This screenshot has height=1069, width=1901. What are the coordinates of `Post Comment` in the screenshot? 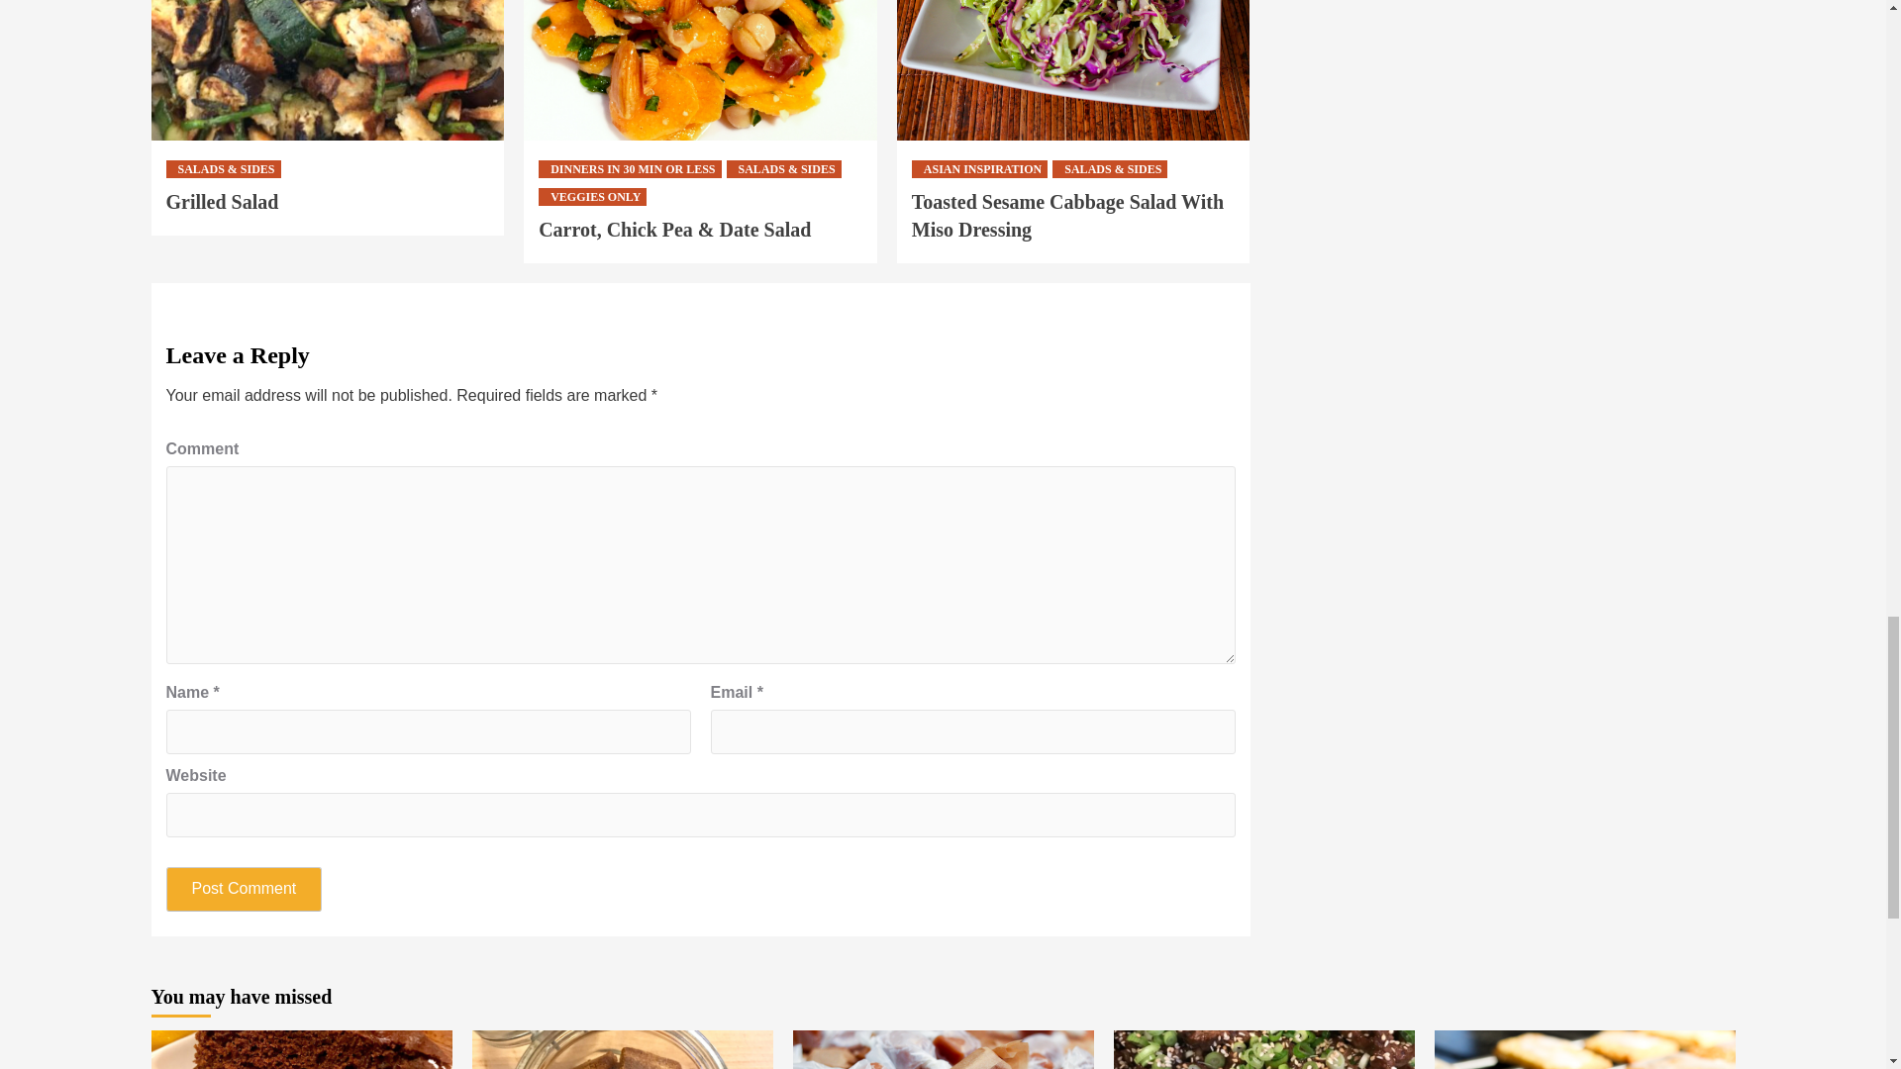 It's located at (245, 889).